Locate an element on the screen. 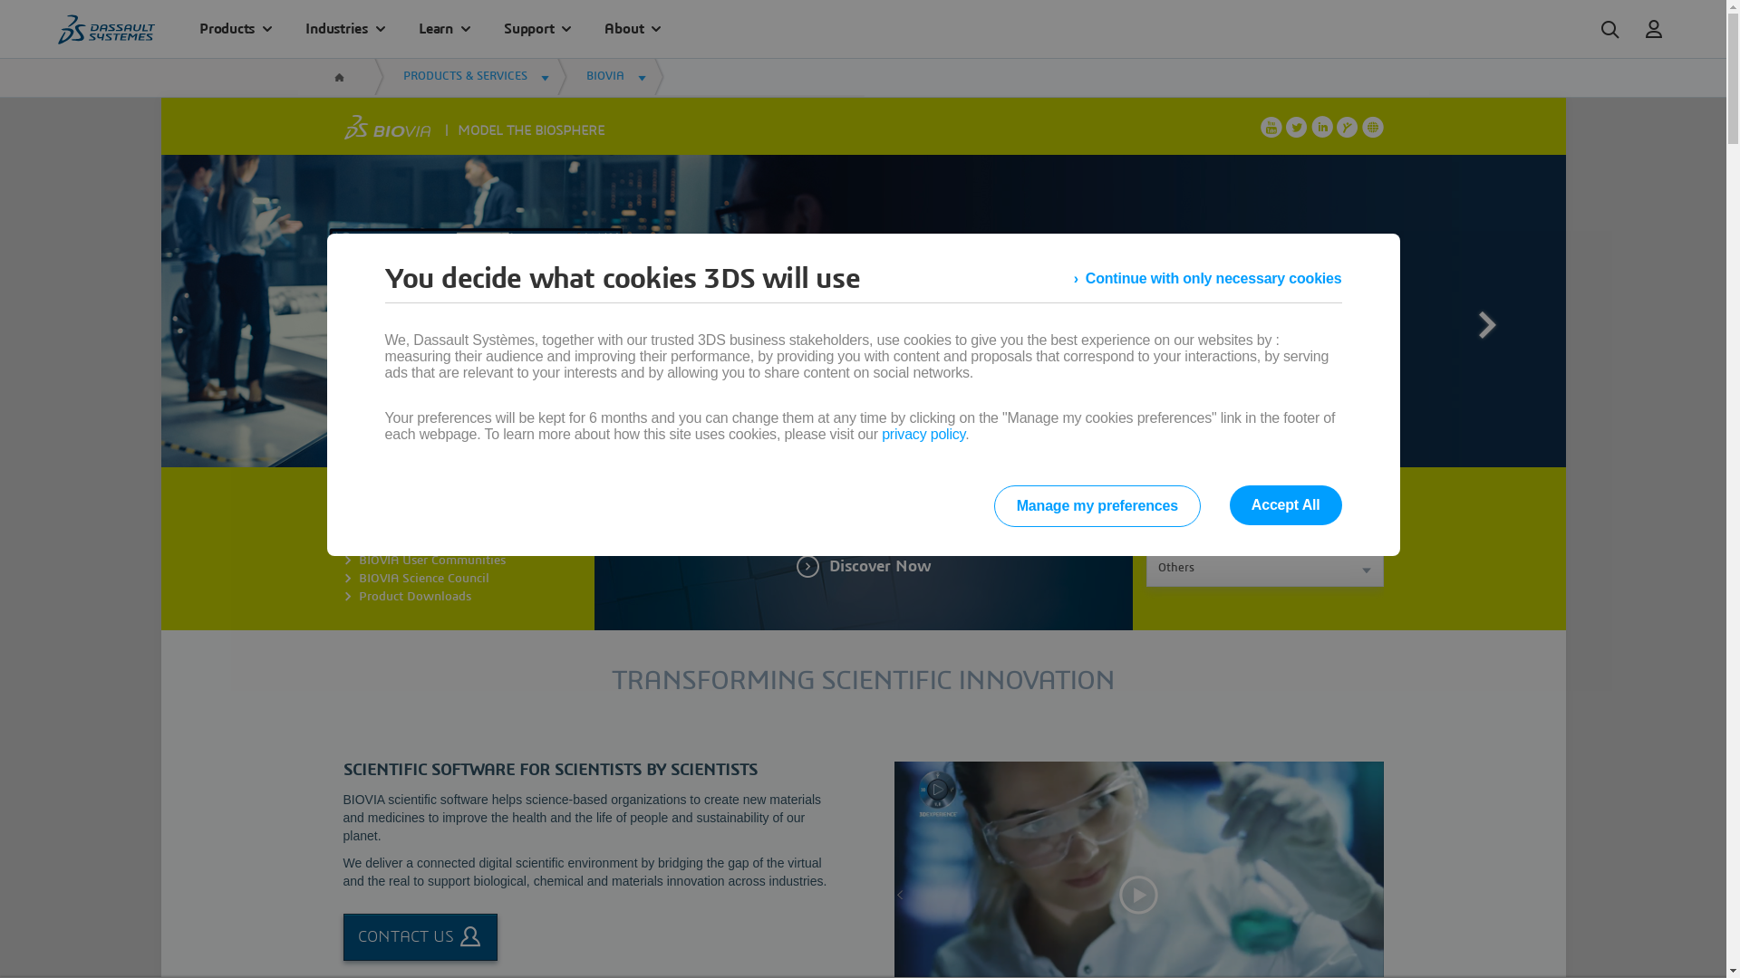  CONTACT US is located at coordinates (420, 937).